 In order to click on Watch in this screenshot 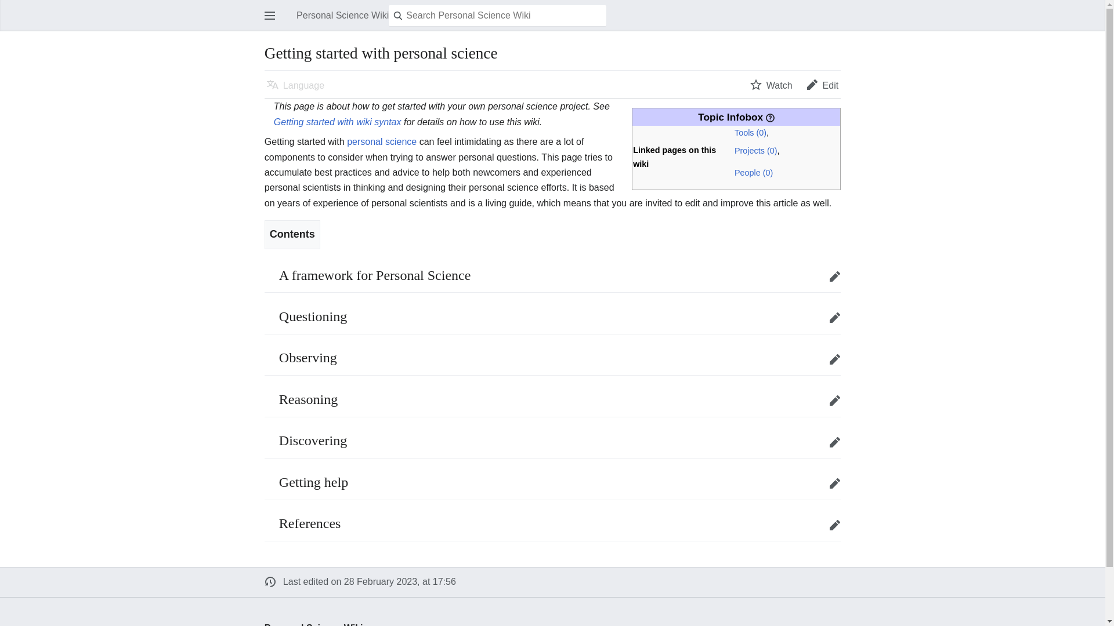, I will do `click(771, 85)`.